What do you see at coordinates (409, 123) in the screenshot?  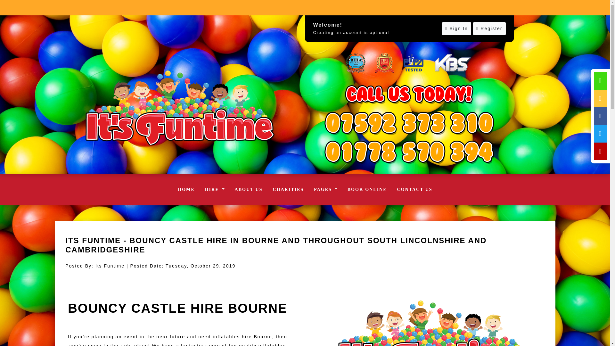 I see `Call Us Today 01778570394` at bounding box center [409, 123].